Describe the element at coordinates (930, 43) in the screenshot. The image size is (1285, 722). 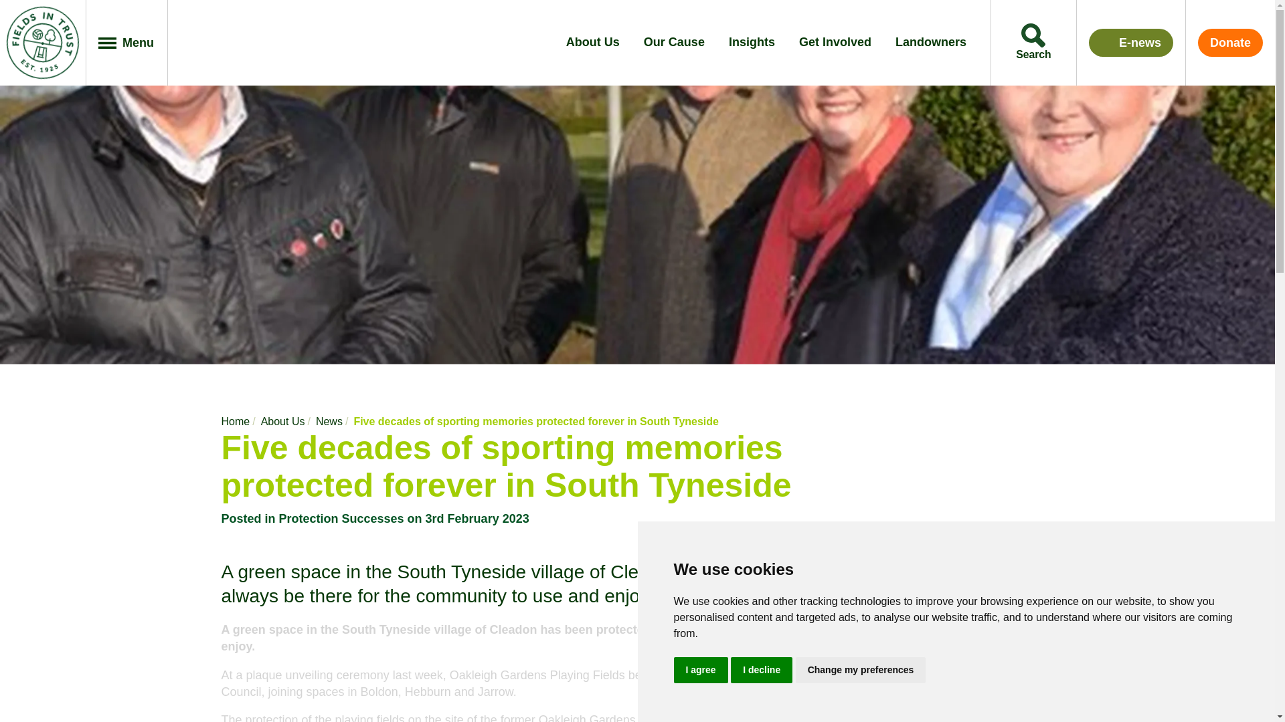
I see `Landowners` at that location.